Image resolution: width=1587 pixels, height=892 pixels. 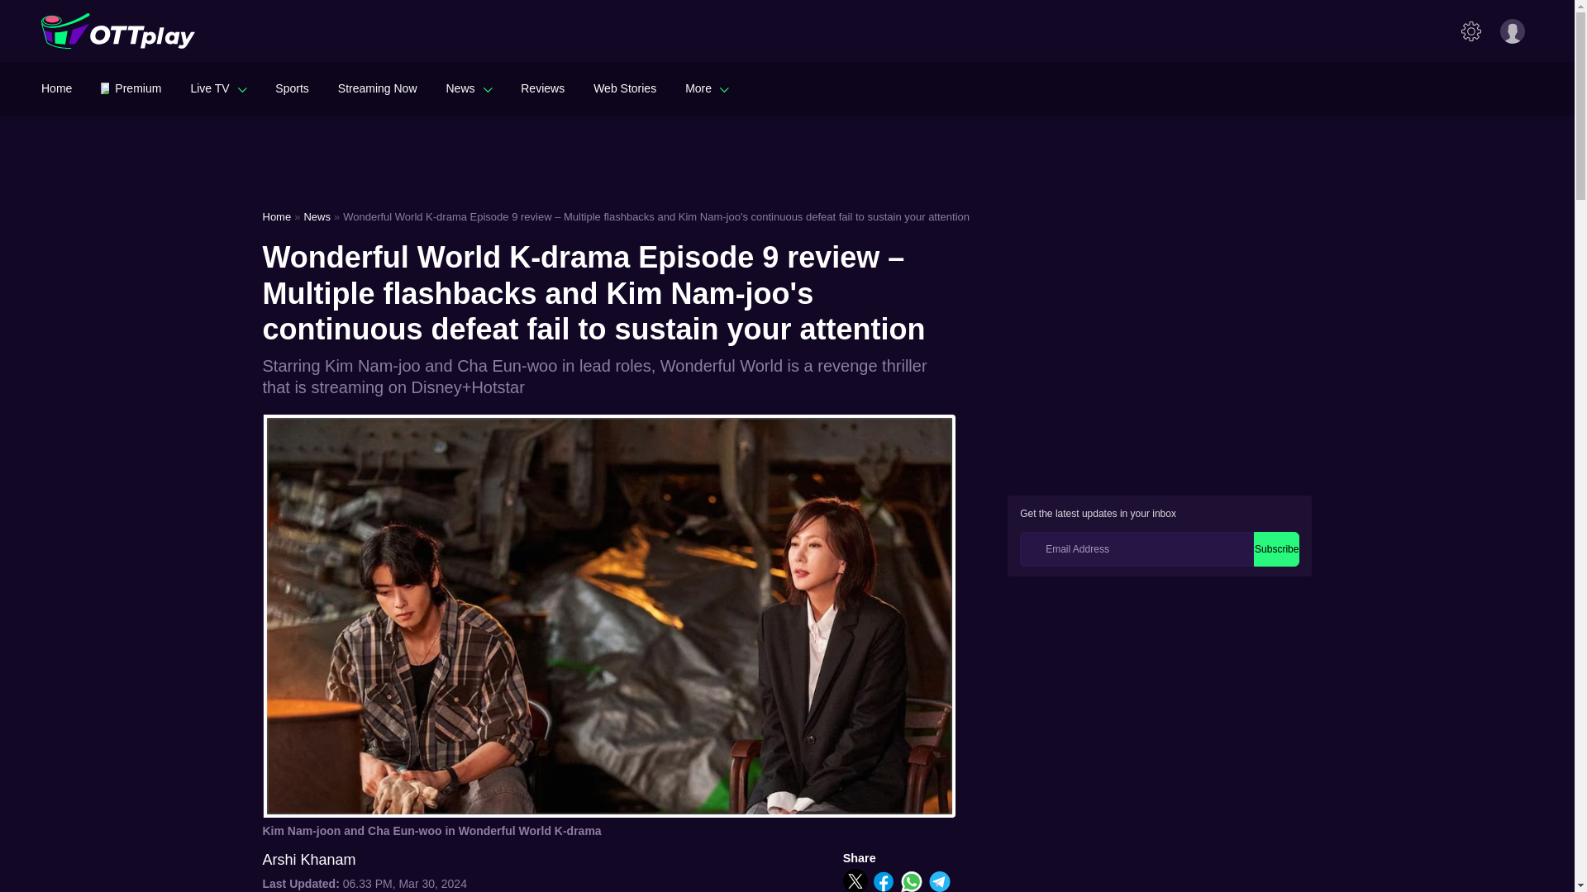 I want to click on Web Stories, so click(x=625, y=88).